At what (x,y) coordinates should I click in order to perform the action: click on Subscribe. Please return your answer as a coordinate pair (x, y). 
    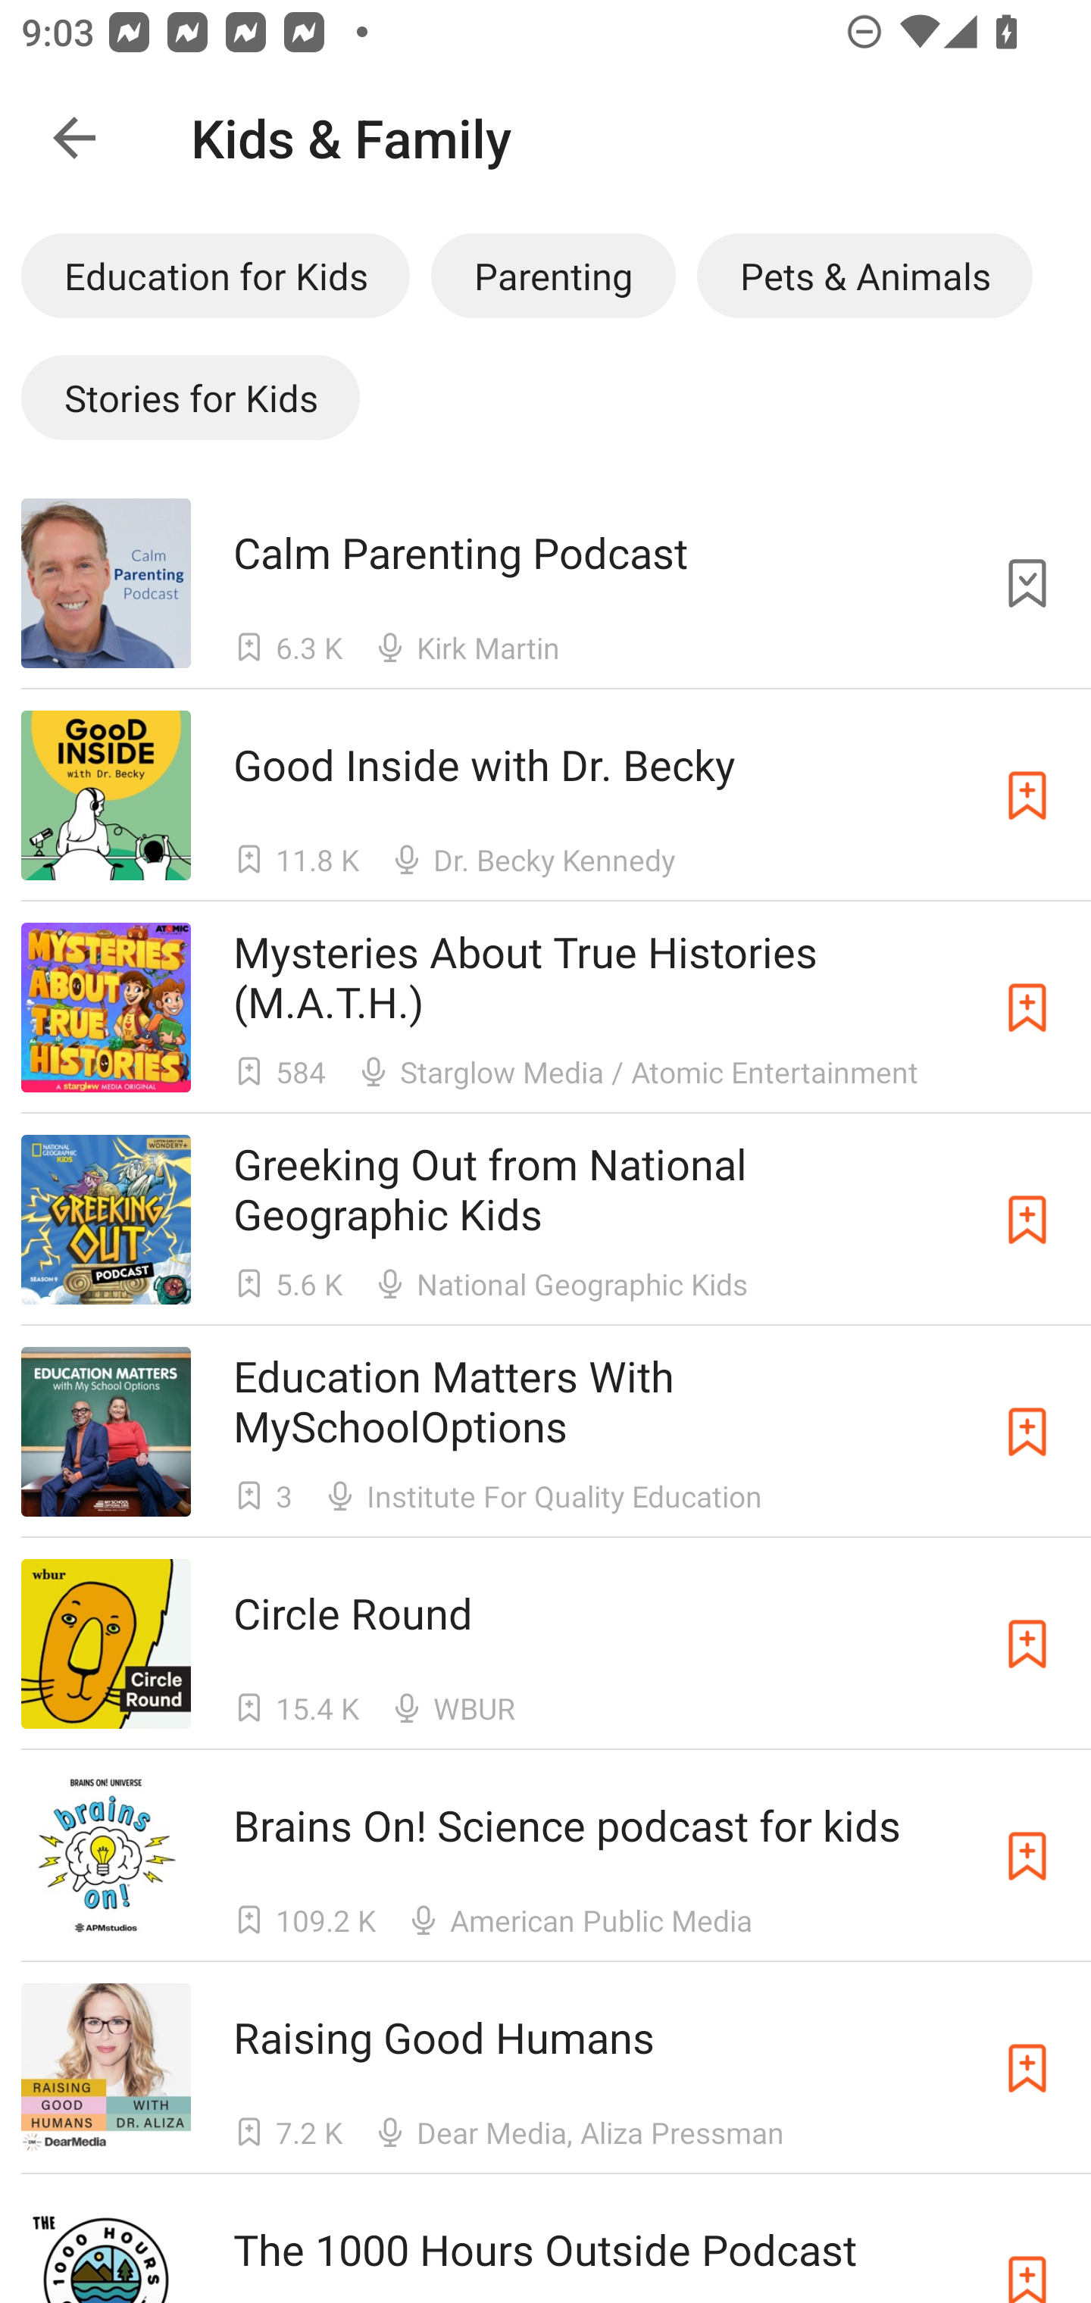
    Looking at the image, I should click on (1027, 2248).